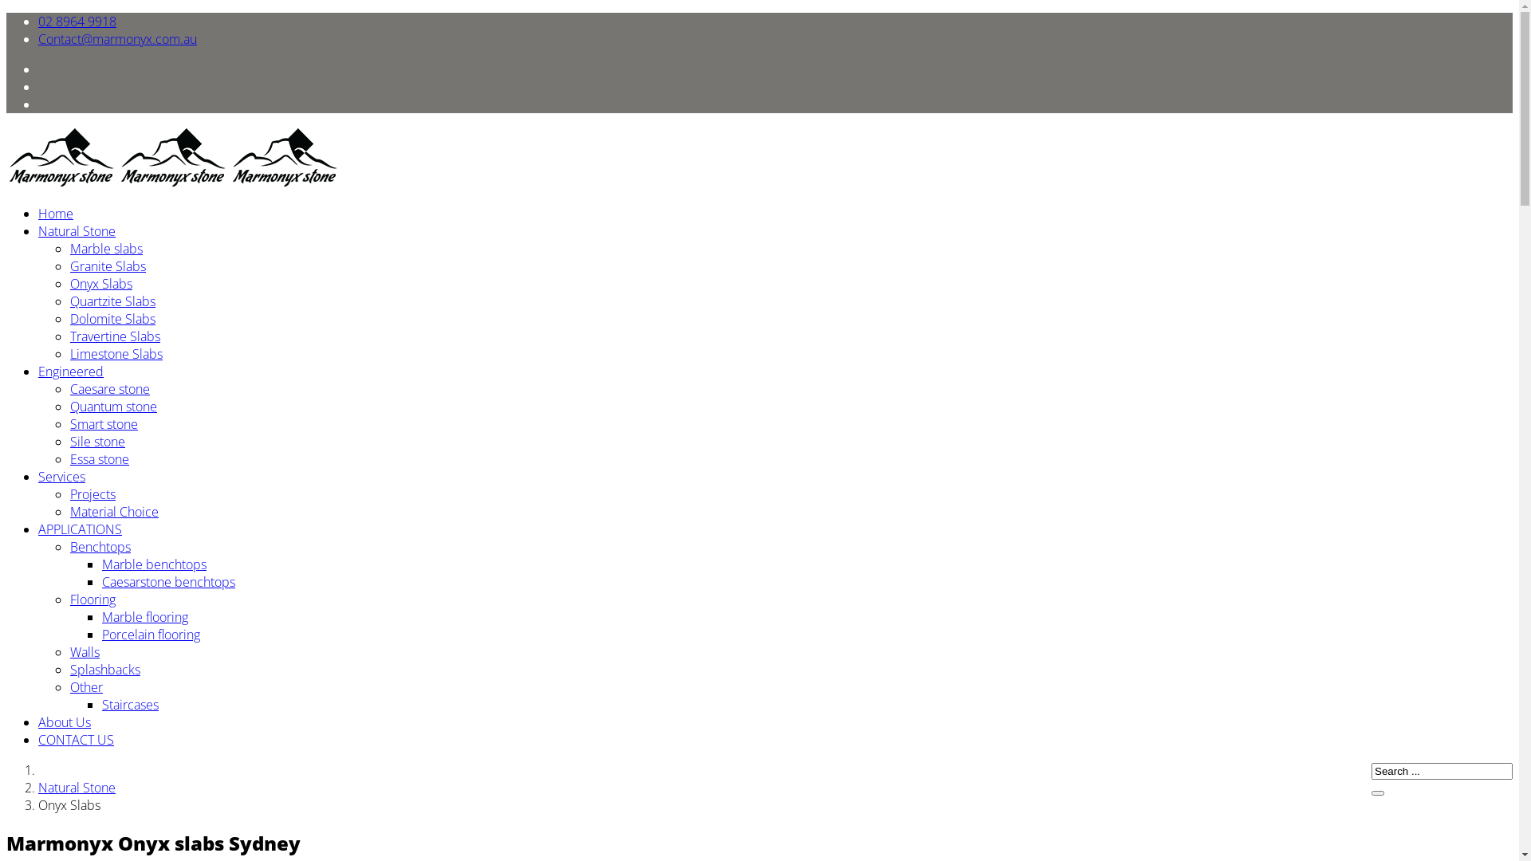 This screenshot has height=861, width=1531. What do you see at coordinates (155, 564) in the screenshot?
I see `Marble benchtops` at bounding box center [155, 564].